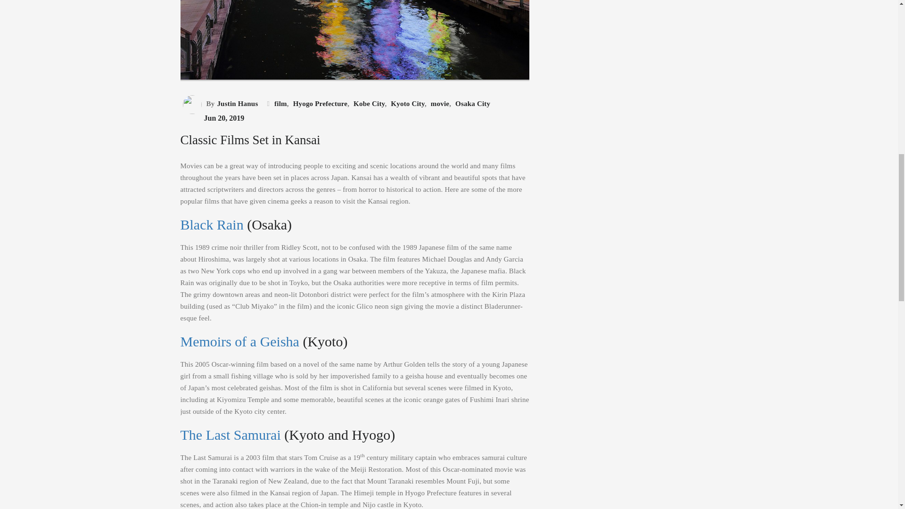 This screenshot has height=509, width=905. Describe the element at coordinates (354, 41) in the screenshot. I see `Classic Films Set in Kansai` at that location.